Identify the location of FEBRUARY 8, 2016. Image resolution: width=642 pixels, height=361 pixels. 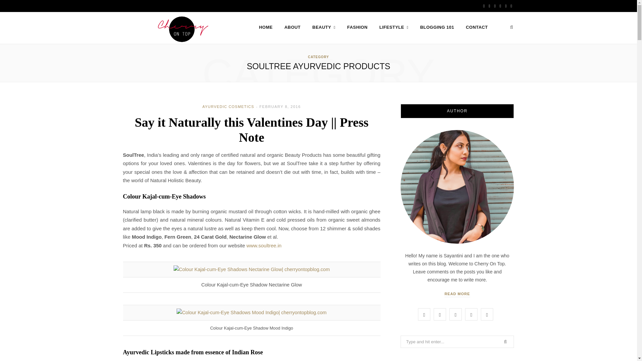
(280, 107).